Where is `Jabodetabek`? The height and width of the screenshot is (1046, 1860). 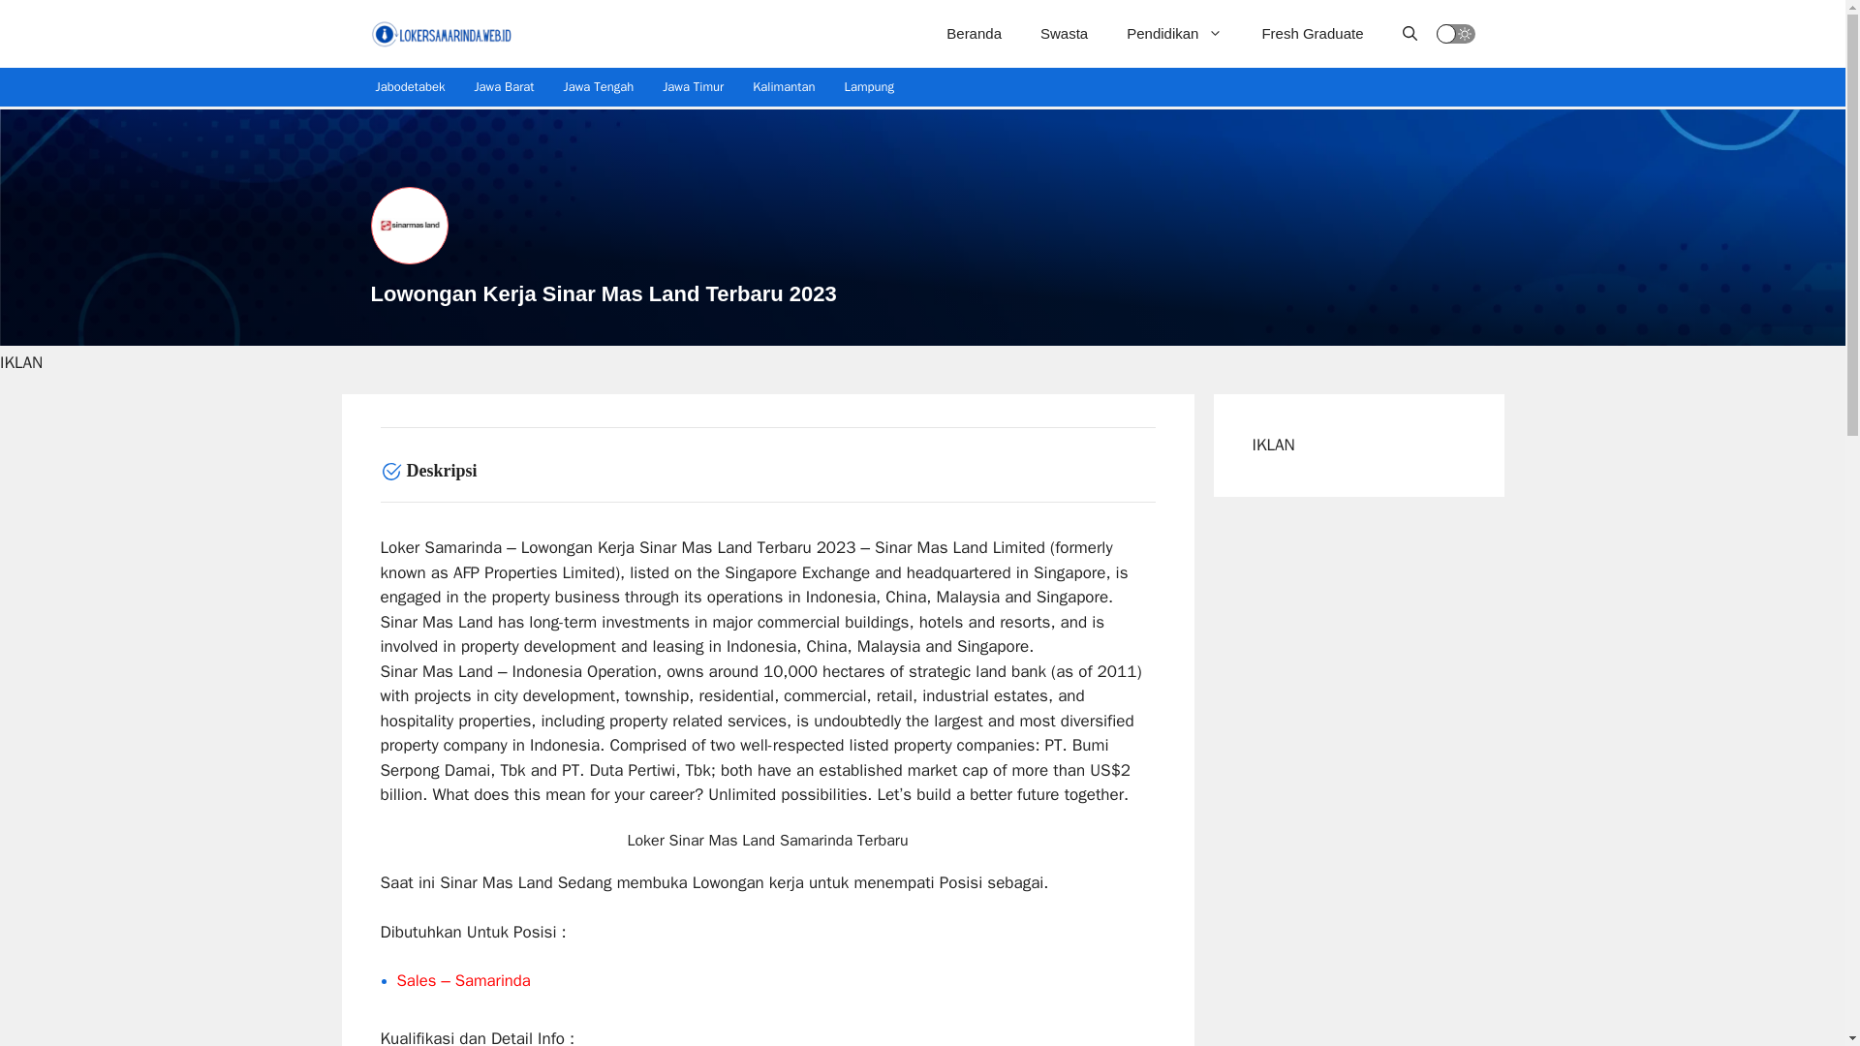
Jabodetabek is located at coordinates (410, 87).